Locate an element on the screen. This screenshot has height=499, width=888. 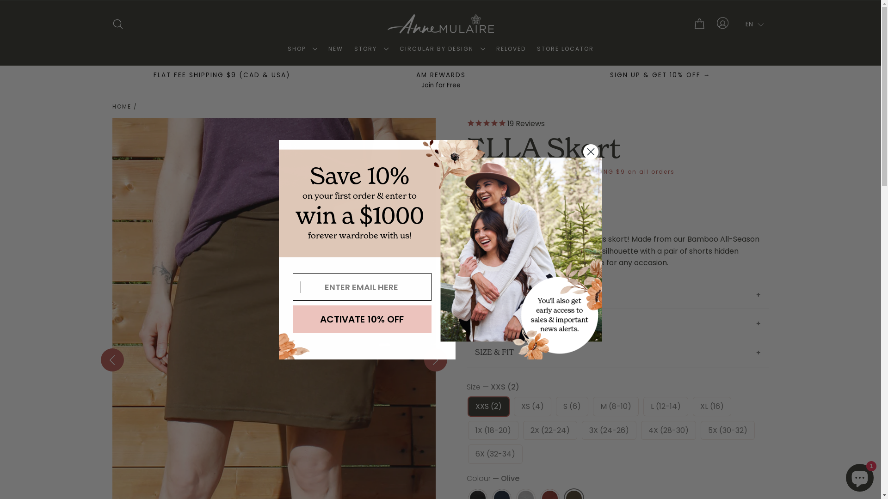
SEARCH is located at coordinates (117, 24).